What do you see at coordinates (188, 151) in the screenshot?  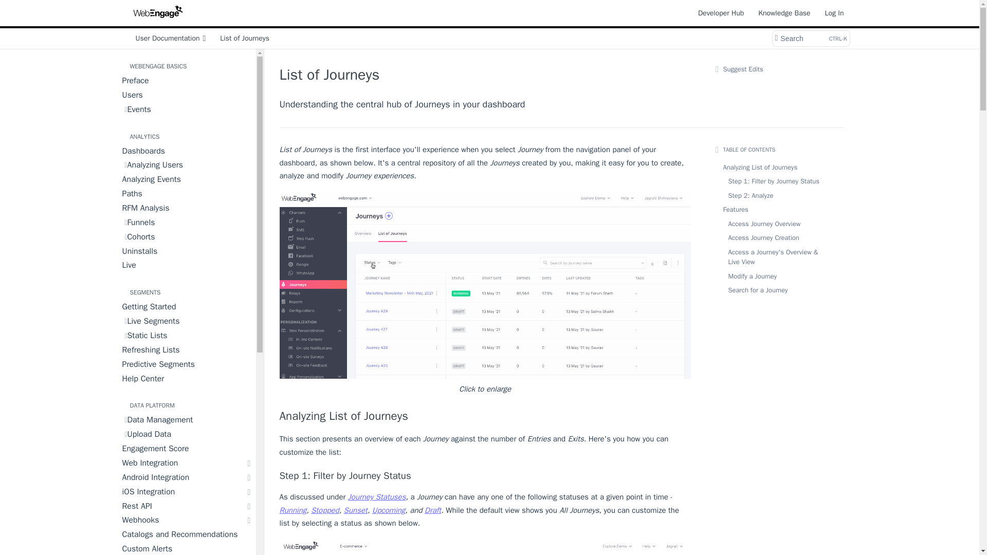 I see `Dashboards` at bounding box center [188, 151].